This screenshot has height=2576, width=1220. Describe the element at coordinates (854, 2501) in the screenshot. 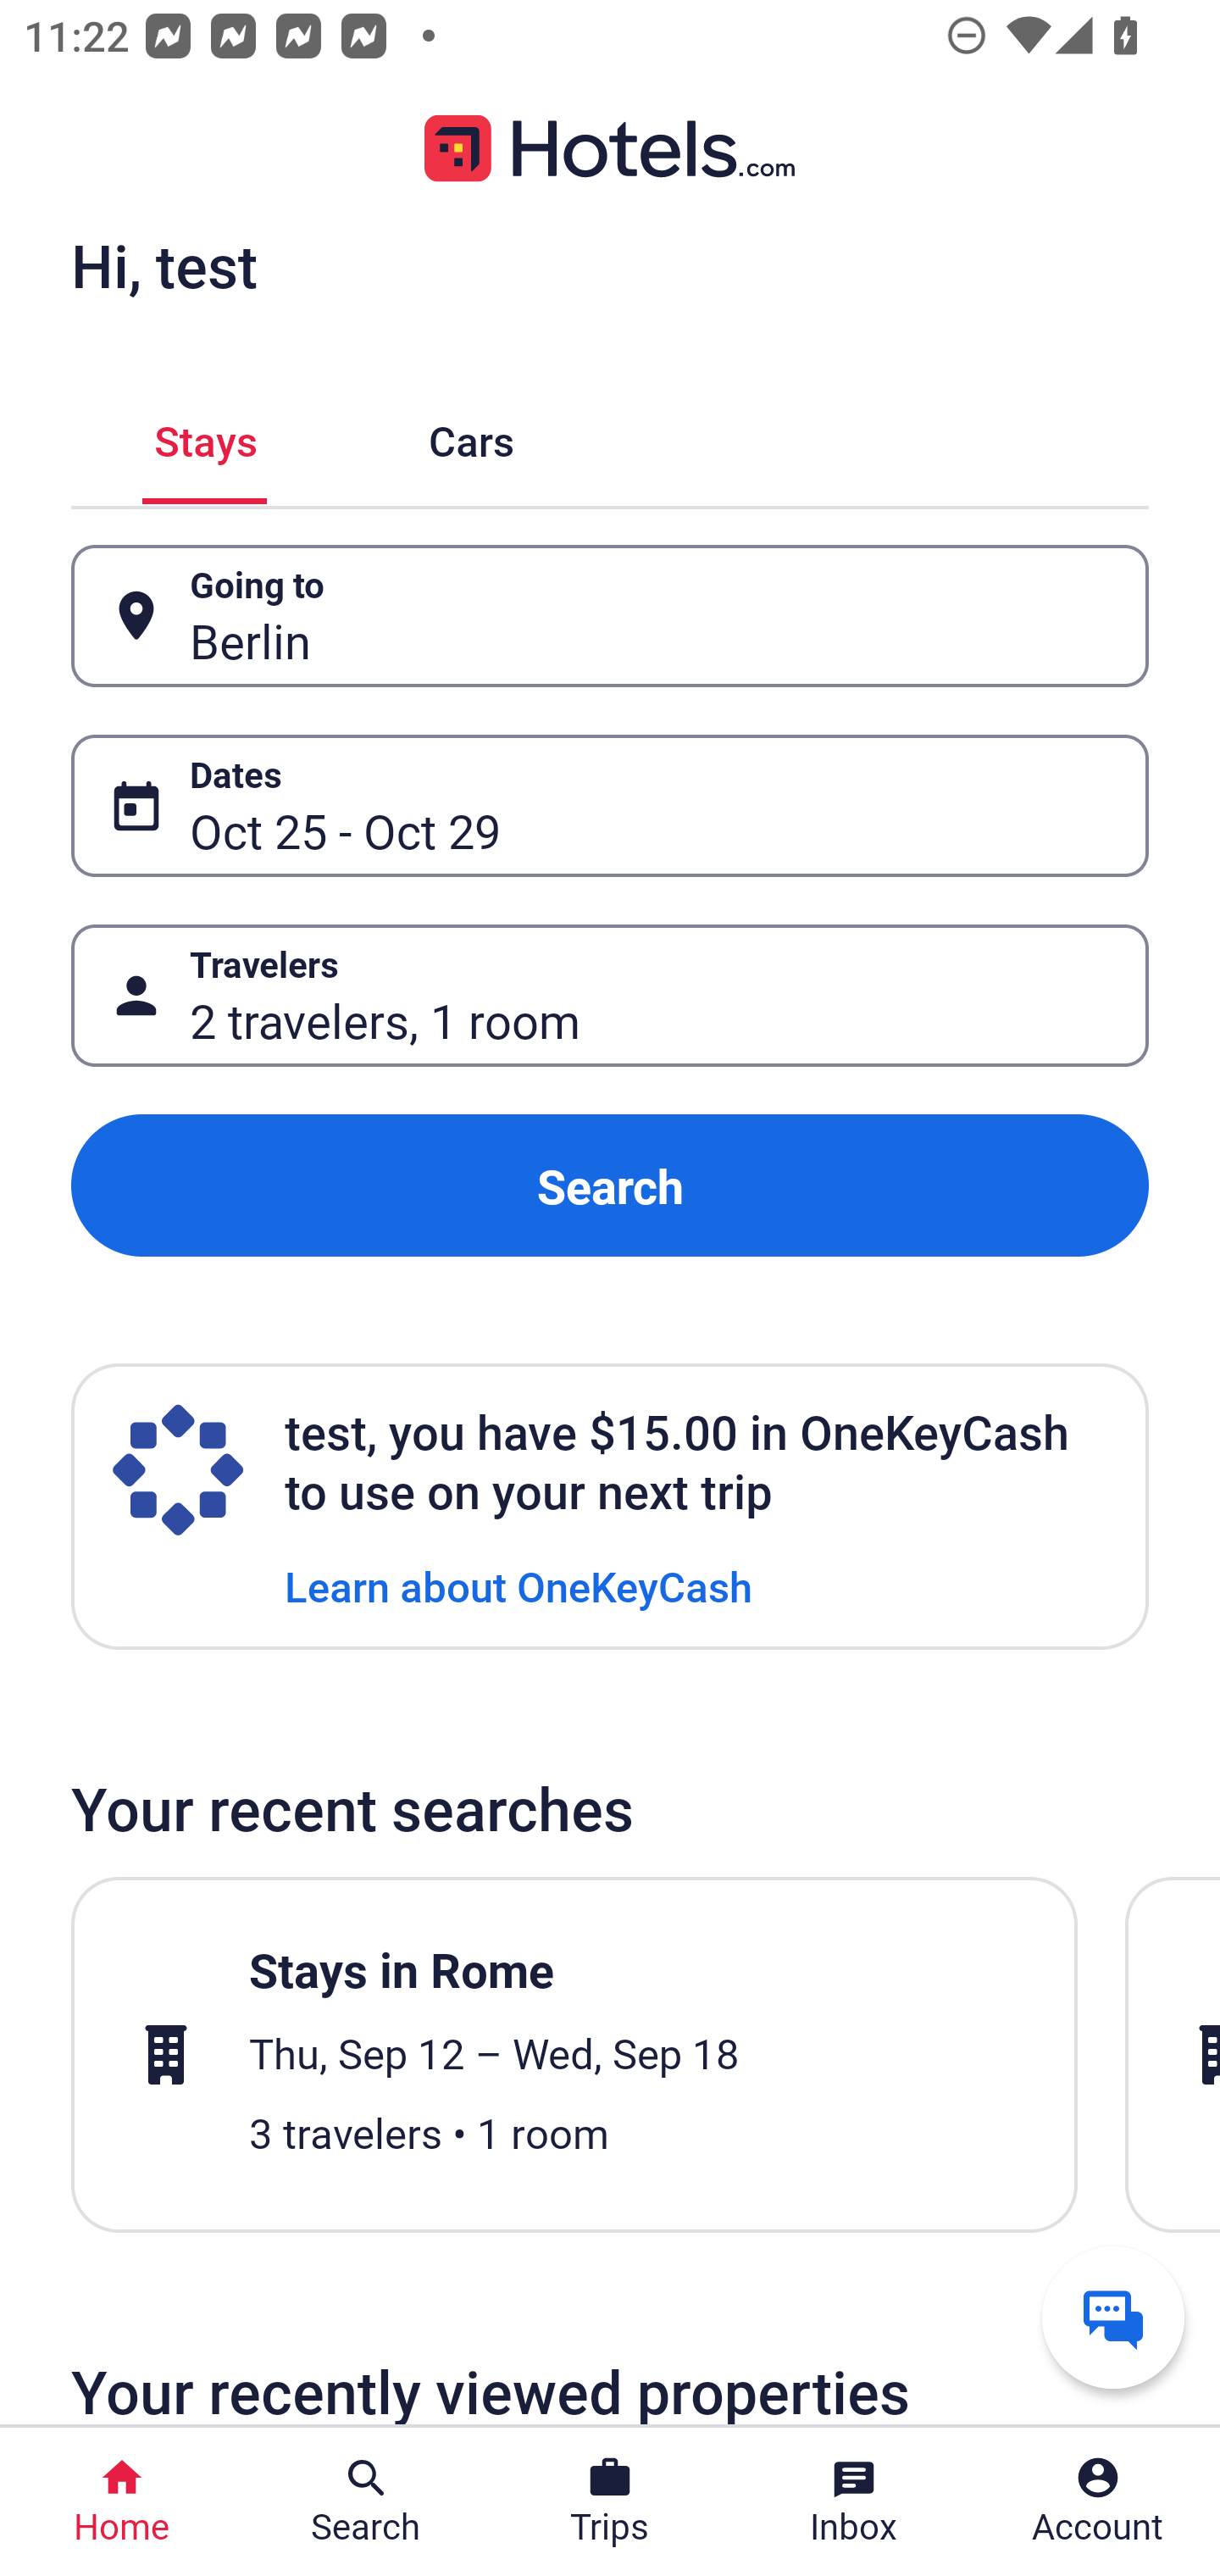

I see `Inbox Inbox Button` at that location.